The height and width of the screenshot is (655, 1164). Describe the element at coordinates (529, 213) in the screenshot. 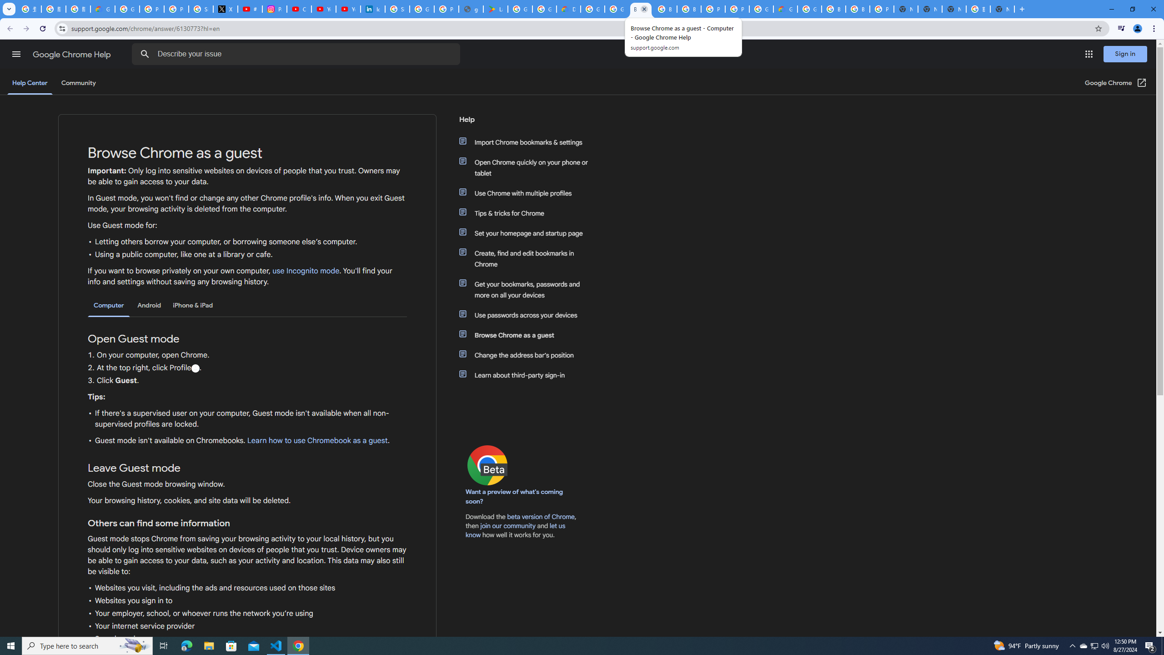

I see `Tips & tricks for Chrome` at that location.